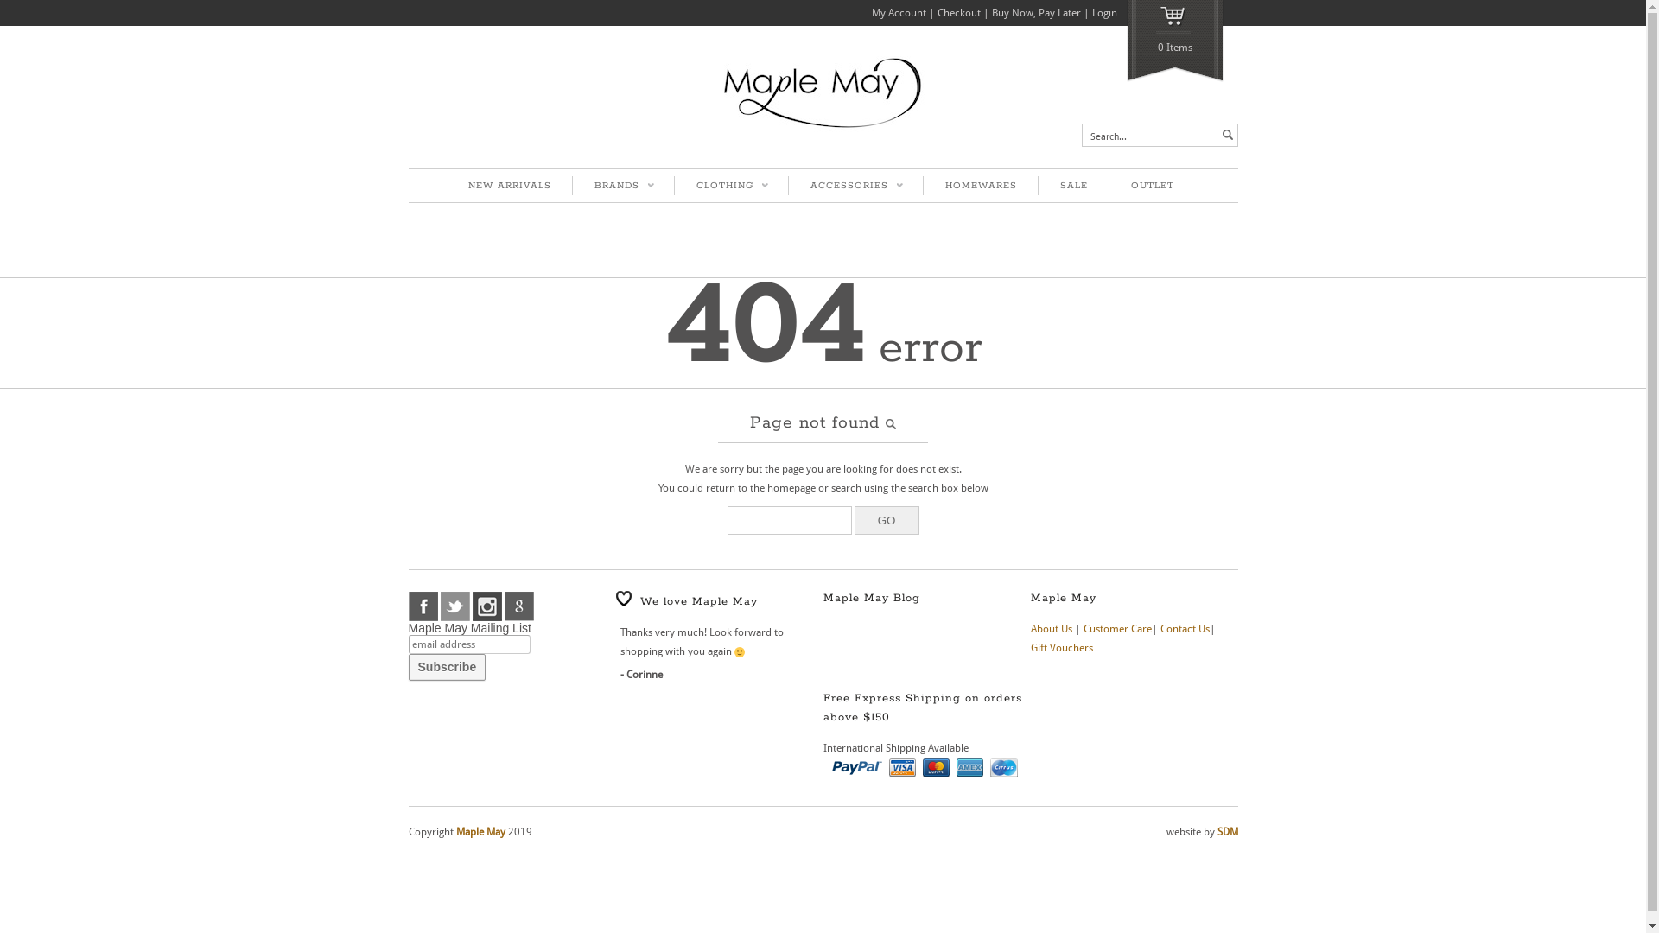 This screenshot has width=1659, height=933. I want to click on homepage, so click(791, 488).